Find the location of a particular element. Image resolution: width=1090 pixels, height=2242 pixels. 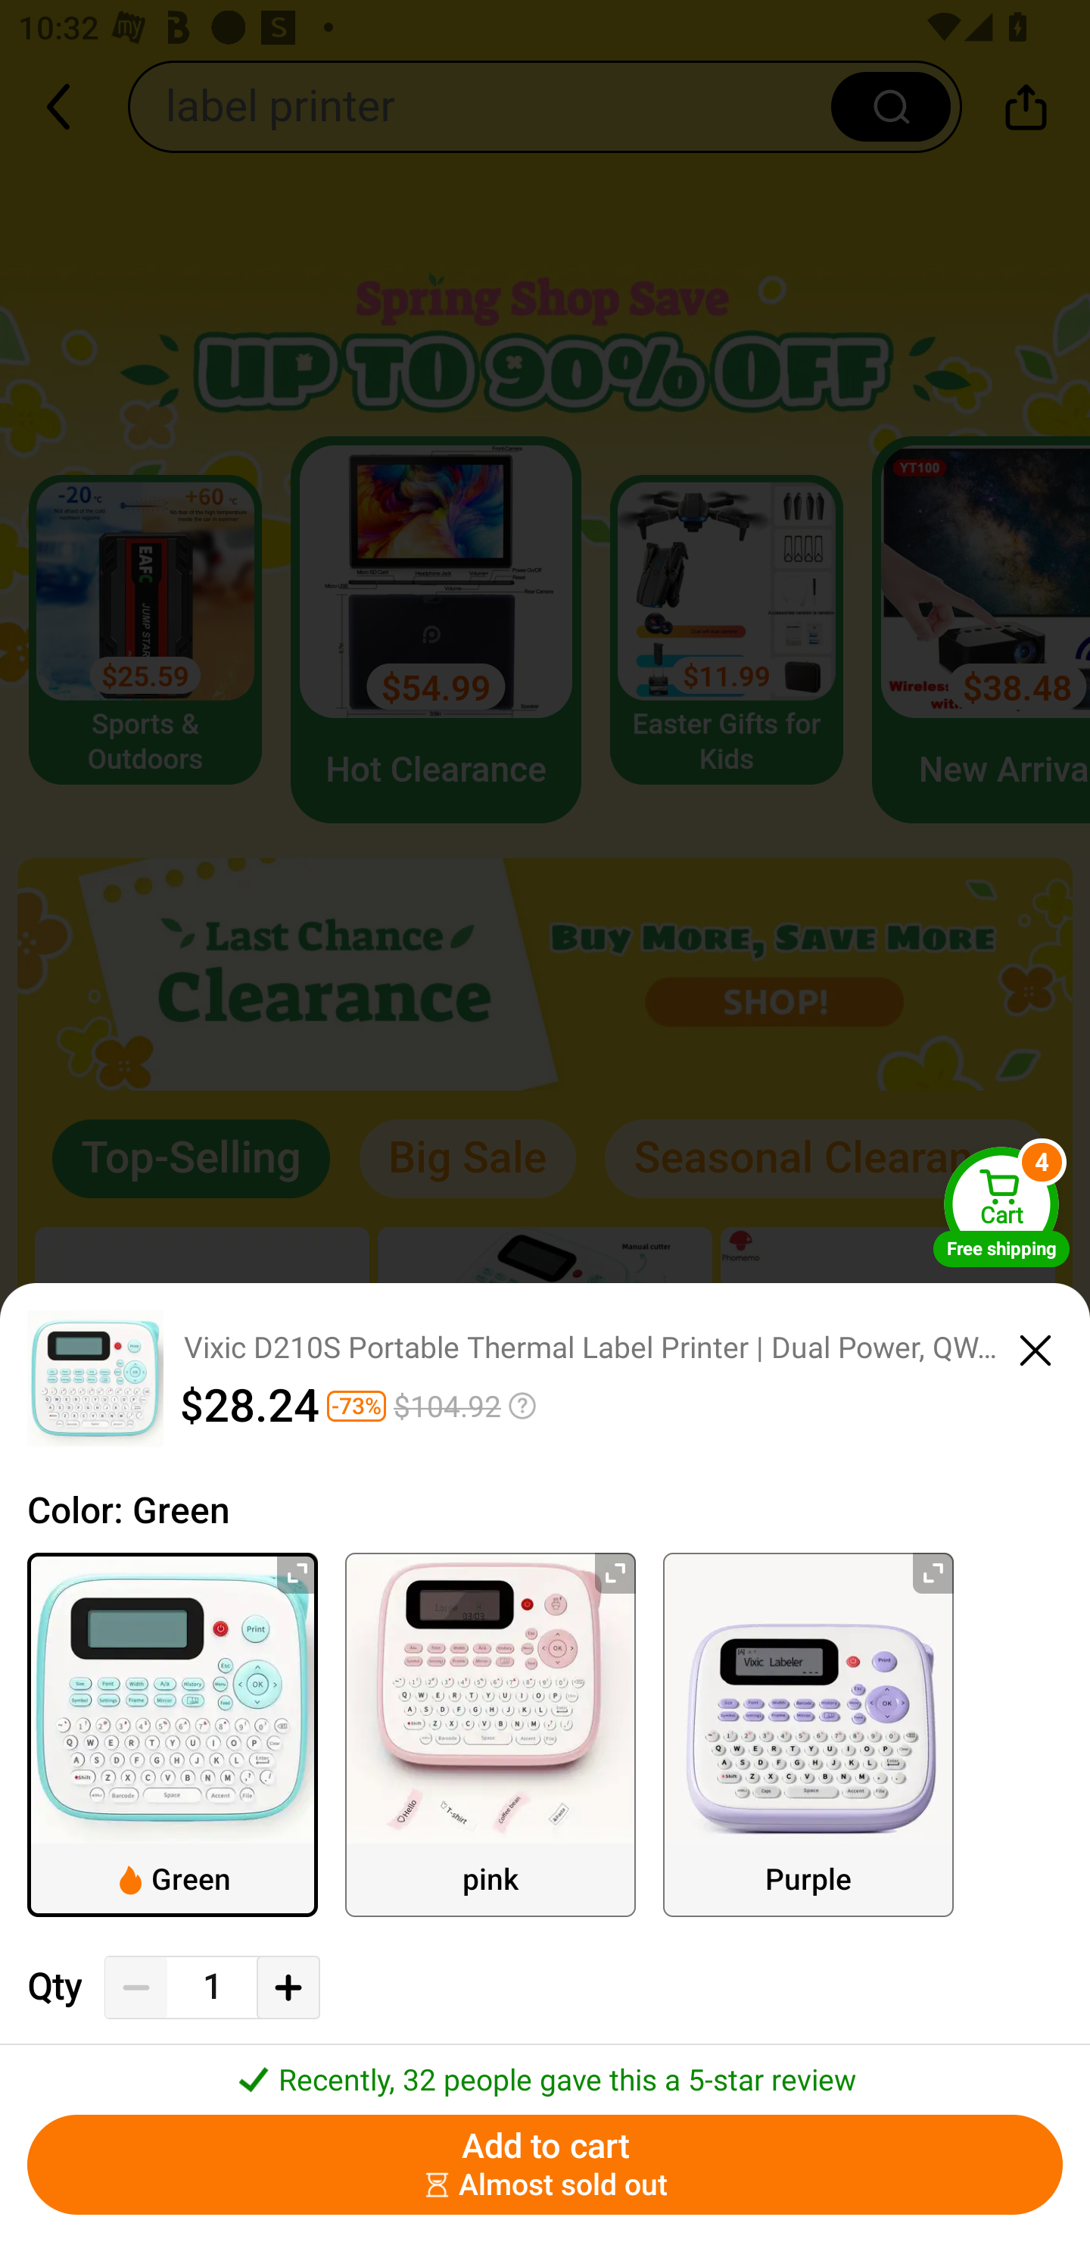

￼￼Recently, 32 people gave this a 5-star review is located at coordinates (545, 2071).